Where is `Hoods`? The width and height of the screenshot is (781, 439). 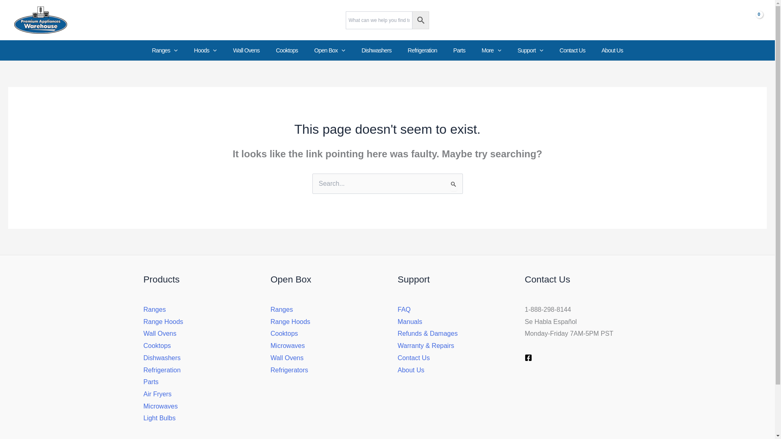 Hoods is located at coordinates (205, 50).